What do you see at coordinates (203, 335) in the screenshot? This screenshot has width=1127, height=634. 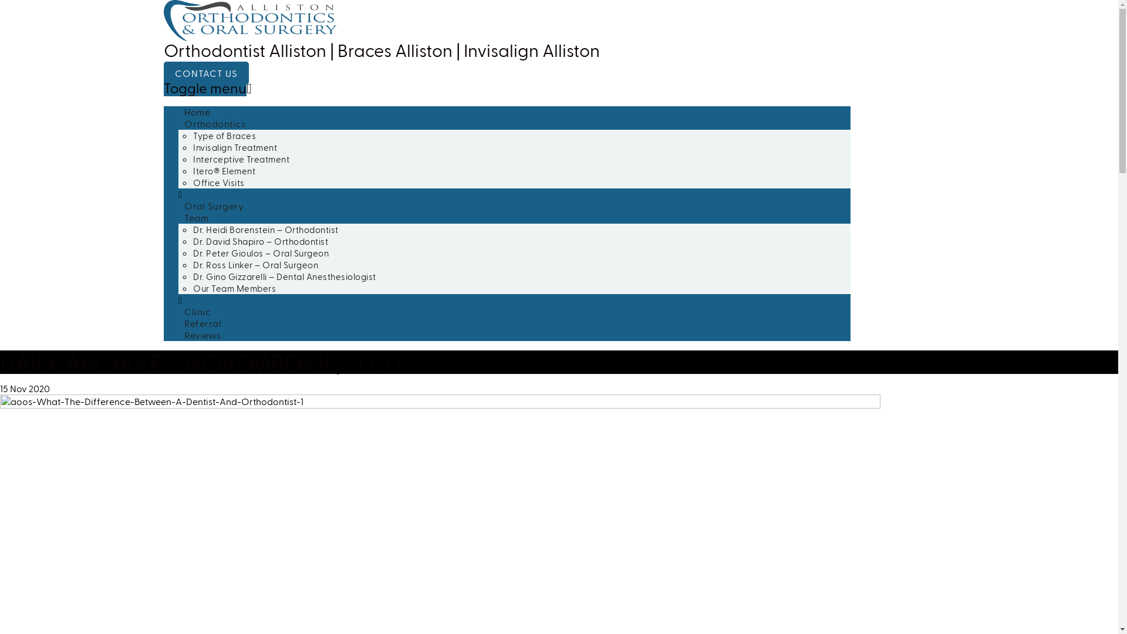 I see `Reviews` at bounding box center [203, 335].